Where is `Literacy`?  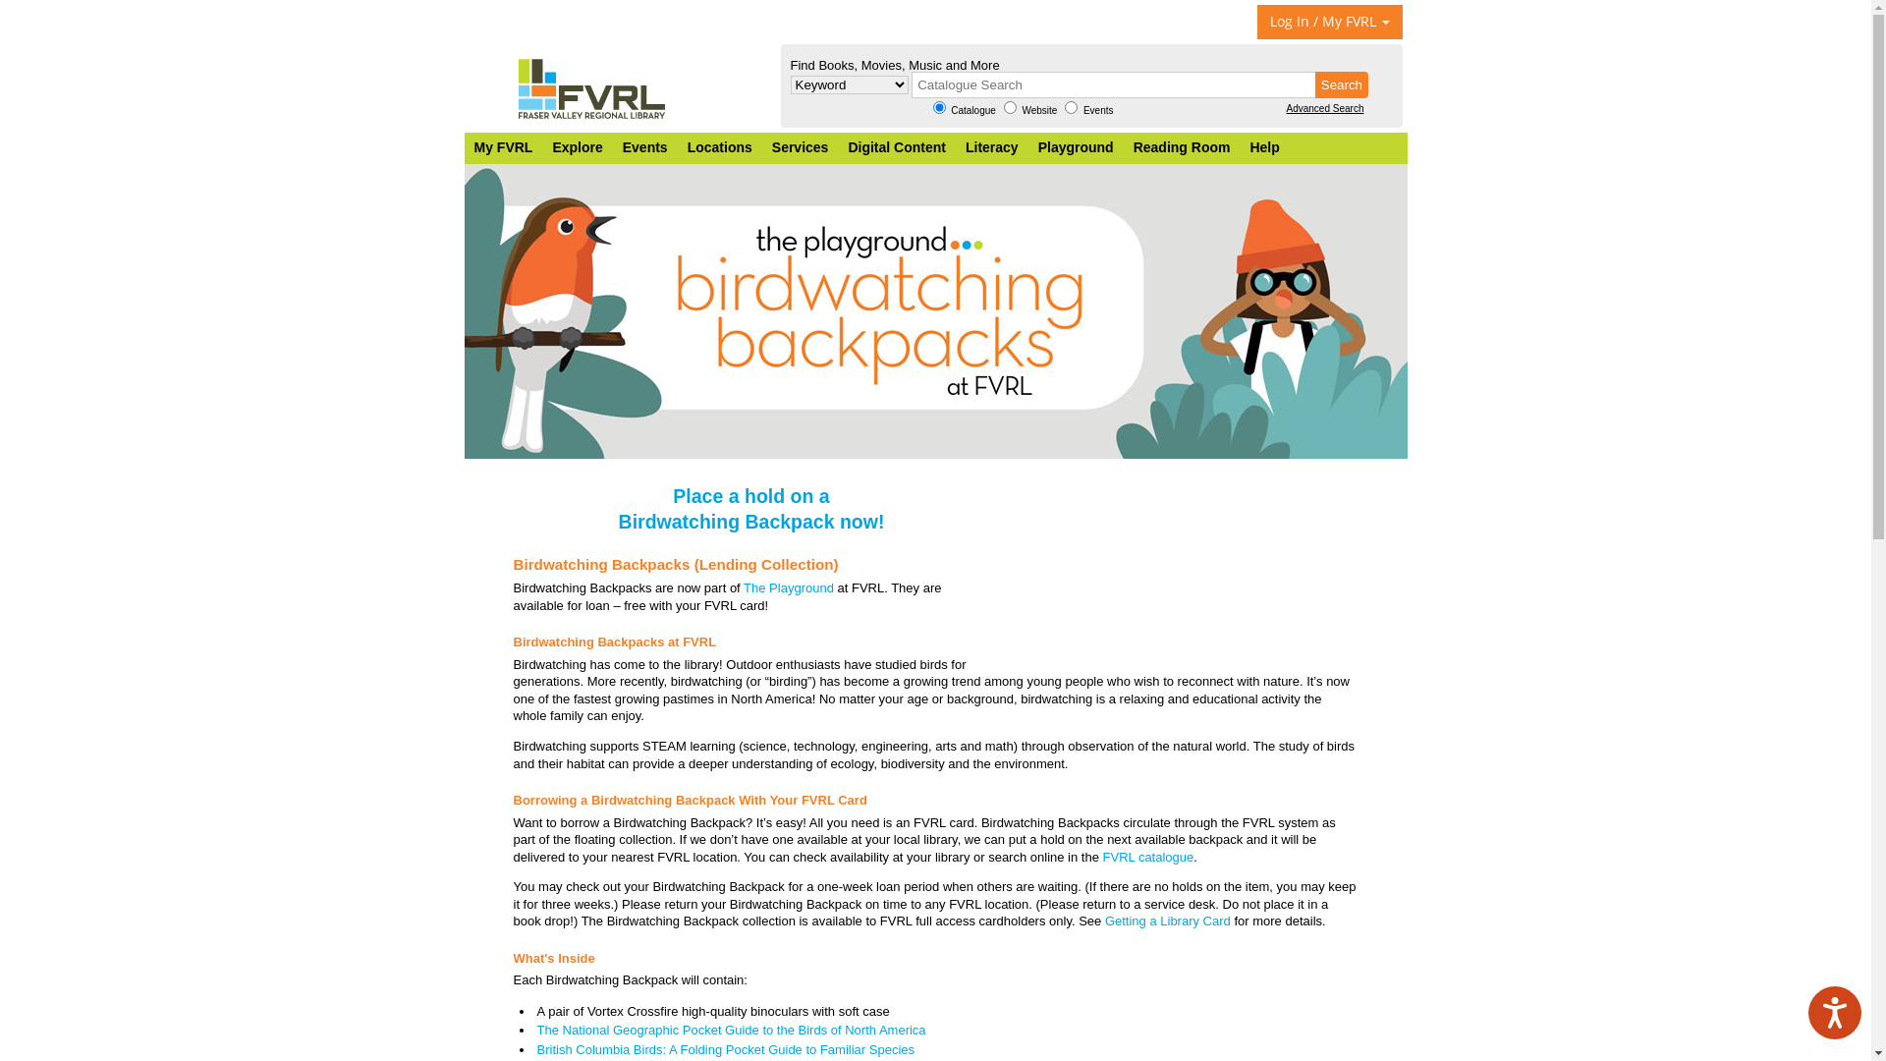
Literacy is located at coordinates (992, 147).